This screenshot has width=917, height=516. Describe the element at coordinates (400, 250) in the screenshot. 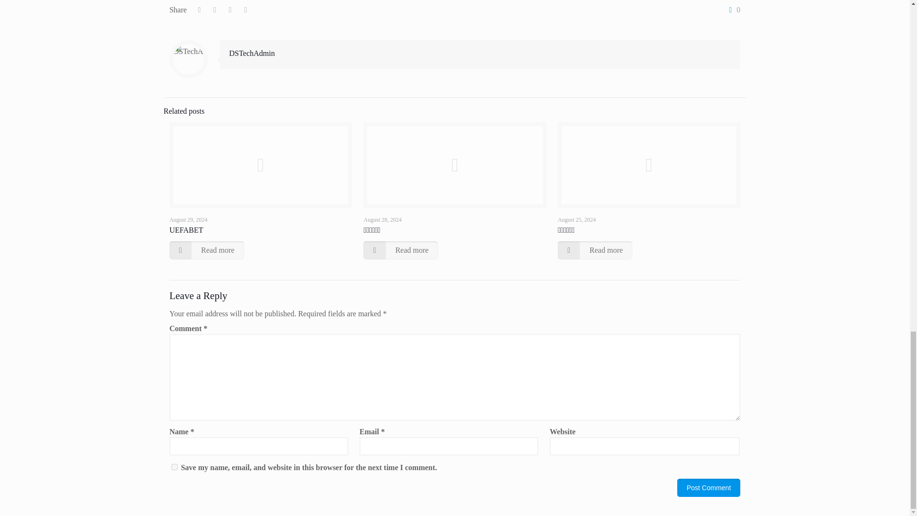

I see `Read more` at that location.